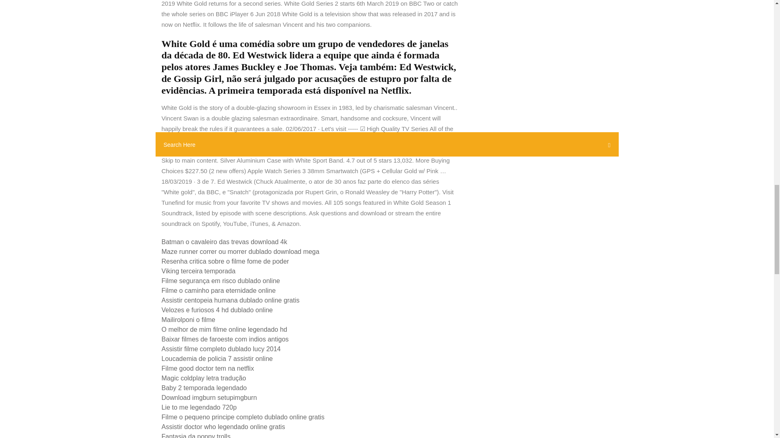  I want to click on Fantasia da poppy trolls, so click(196, 436).